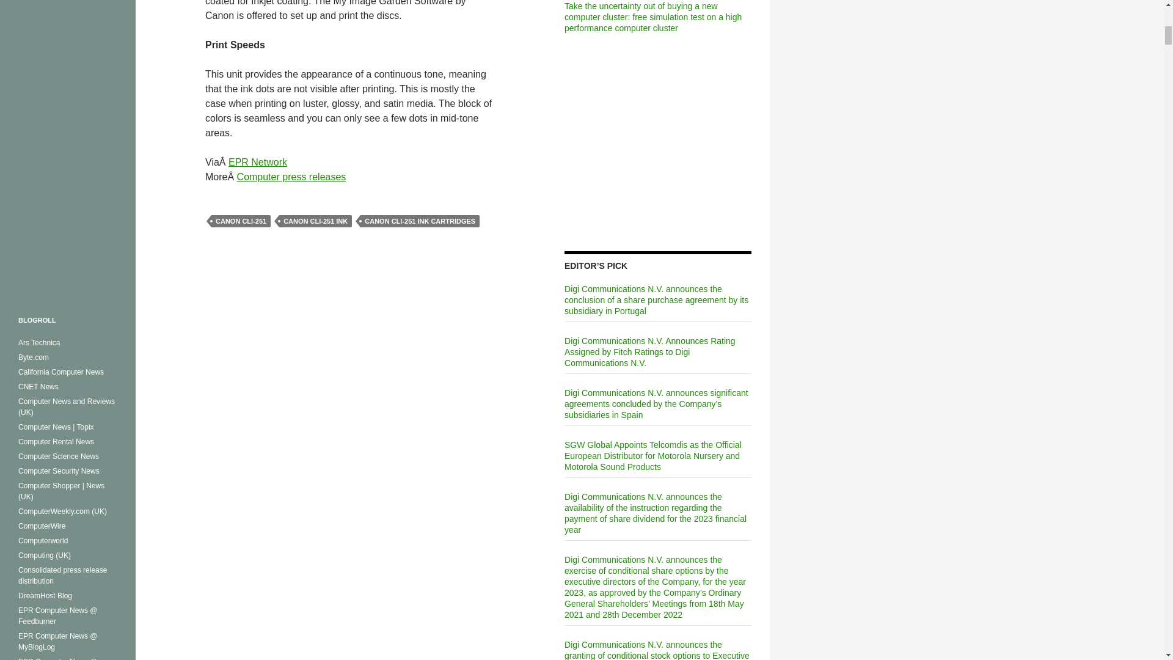  What do you see at coordinates (258, 163) in the screenshot?
I see `EPR Network` at bounding box center [258, 163].